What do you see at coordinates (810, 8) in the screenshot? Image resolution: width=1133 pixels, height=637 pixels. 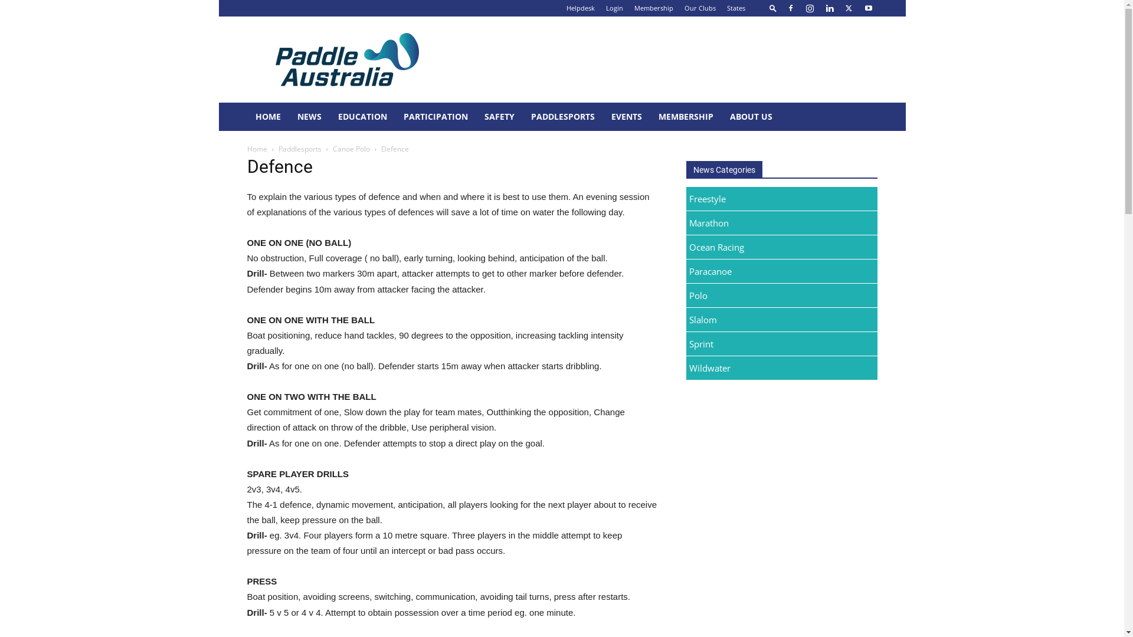 I see `Instagram` at bounding box center [810, 8].